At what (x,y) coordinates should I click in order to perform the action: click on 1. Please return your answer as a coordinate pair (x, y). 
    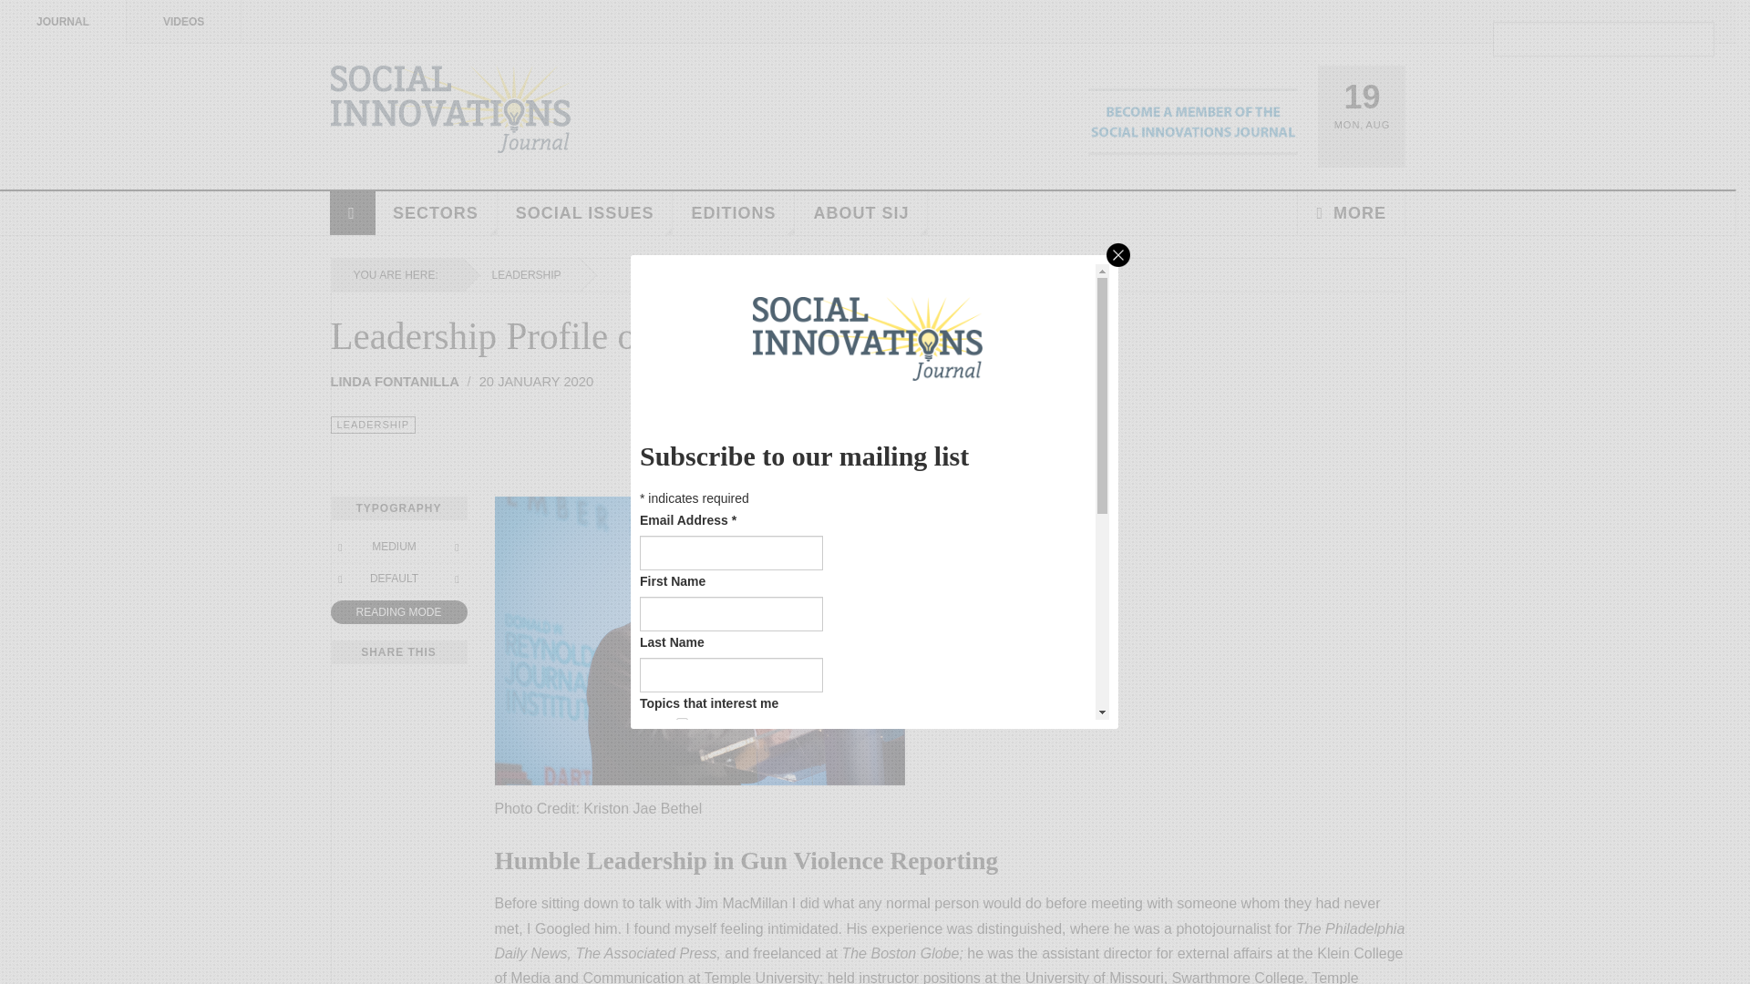
    Looking at the image, I should click on (682, 723).